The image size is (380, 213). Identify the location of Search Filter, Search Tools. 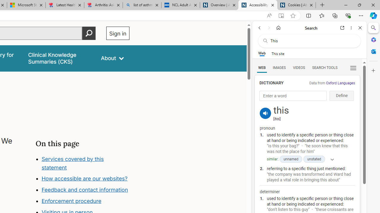
(324, 67).